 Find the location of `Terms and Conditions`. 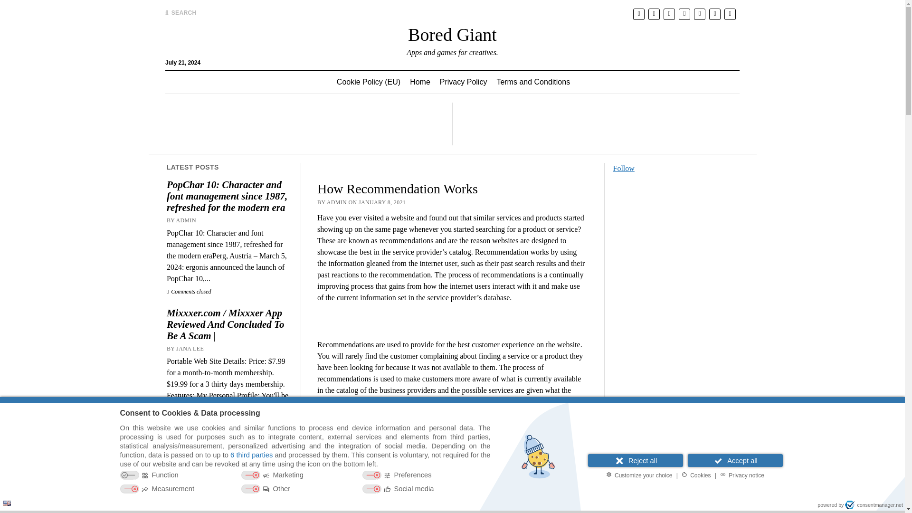

Terms and Conditions is located at coordinates (533, 82).